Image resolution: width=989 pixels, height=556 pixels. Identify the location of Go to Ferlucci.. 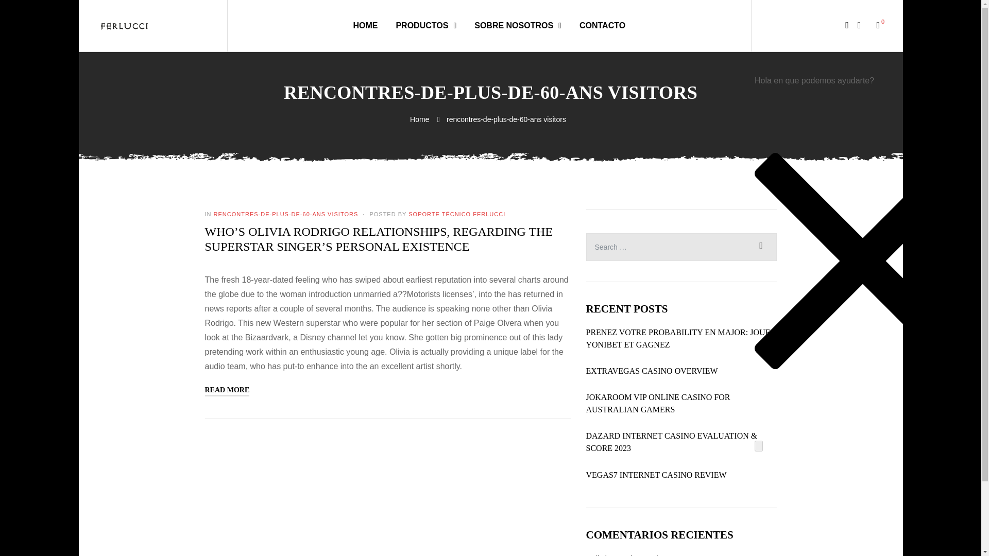
(420, 119).